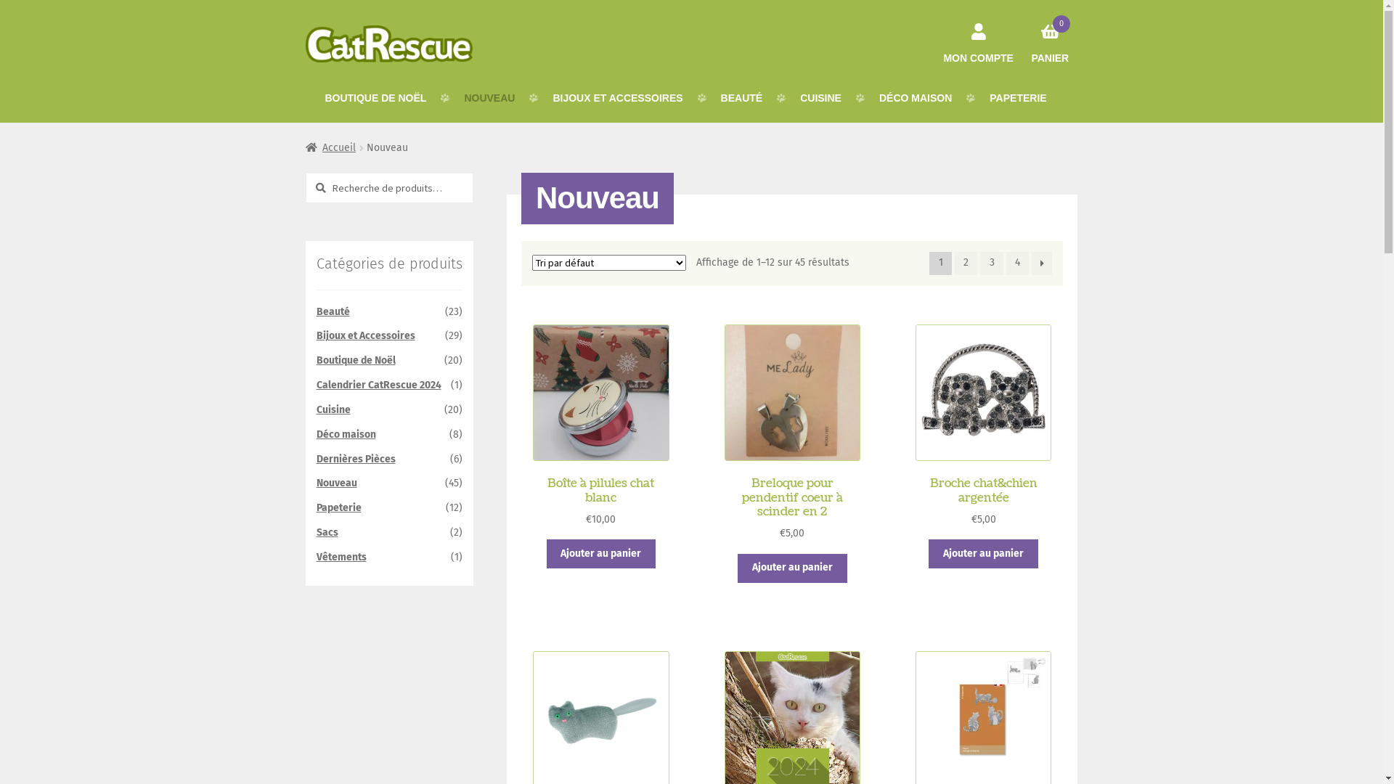 Image resolution: width=1394 pixels, height=784 pixels. Describe the element at coordinates (366, 335) in the screenshot. I see `Bijoux et Accessoires` at that location.